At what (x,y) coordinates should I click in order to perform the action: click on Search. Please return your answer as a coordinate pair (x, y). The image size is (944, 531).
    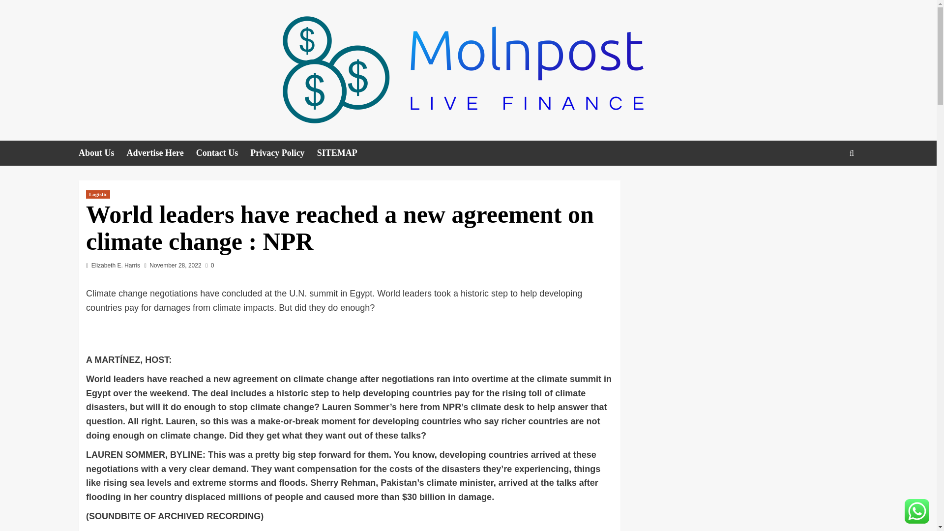
    Looking at the image, I should click on (829, 183).